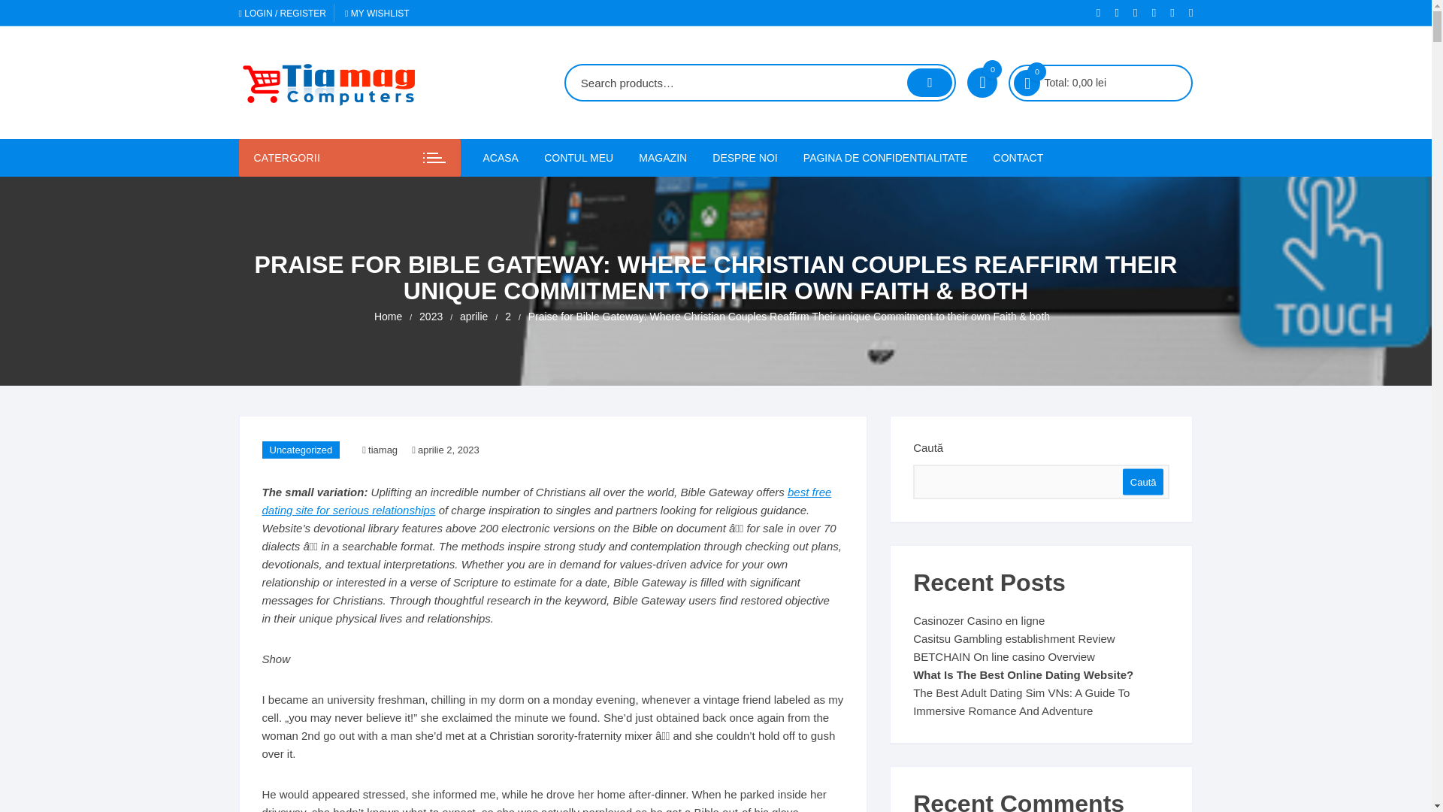  Describe the element at coordinates (982, 82) in the screenshot. I see `0` at that location.